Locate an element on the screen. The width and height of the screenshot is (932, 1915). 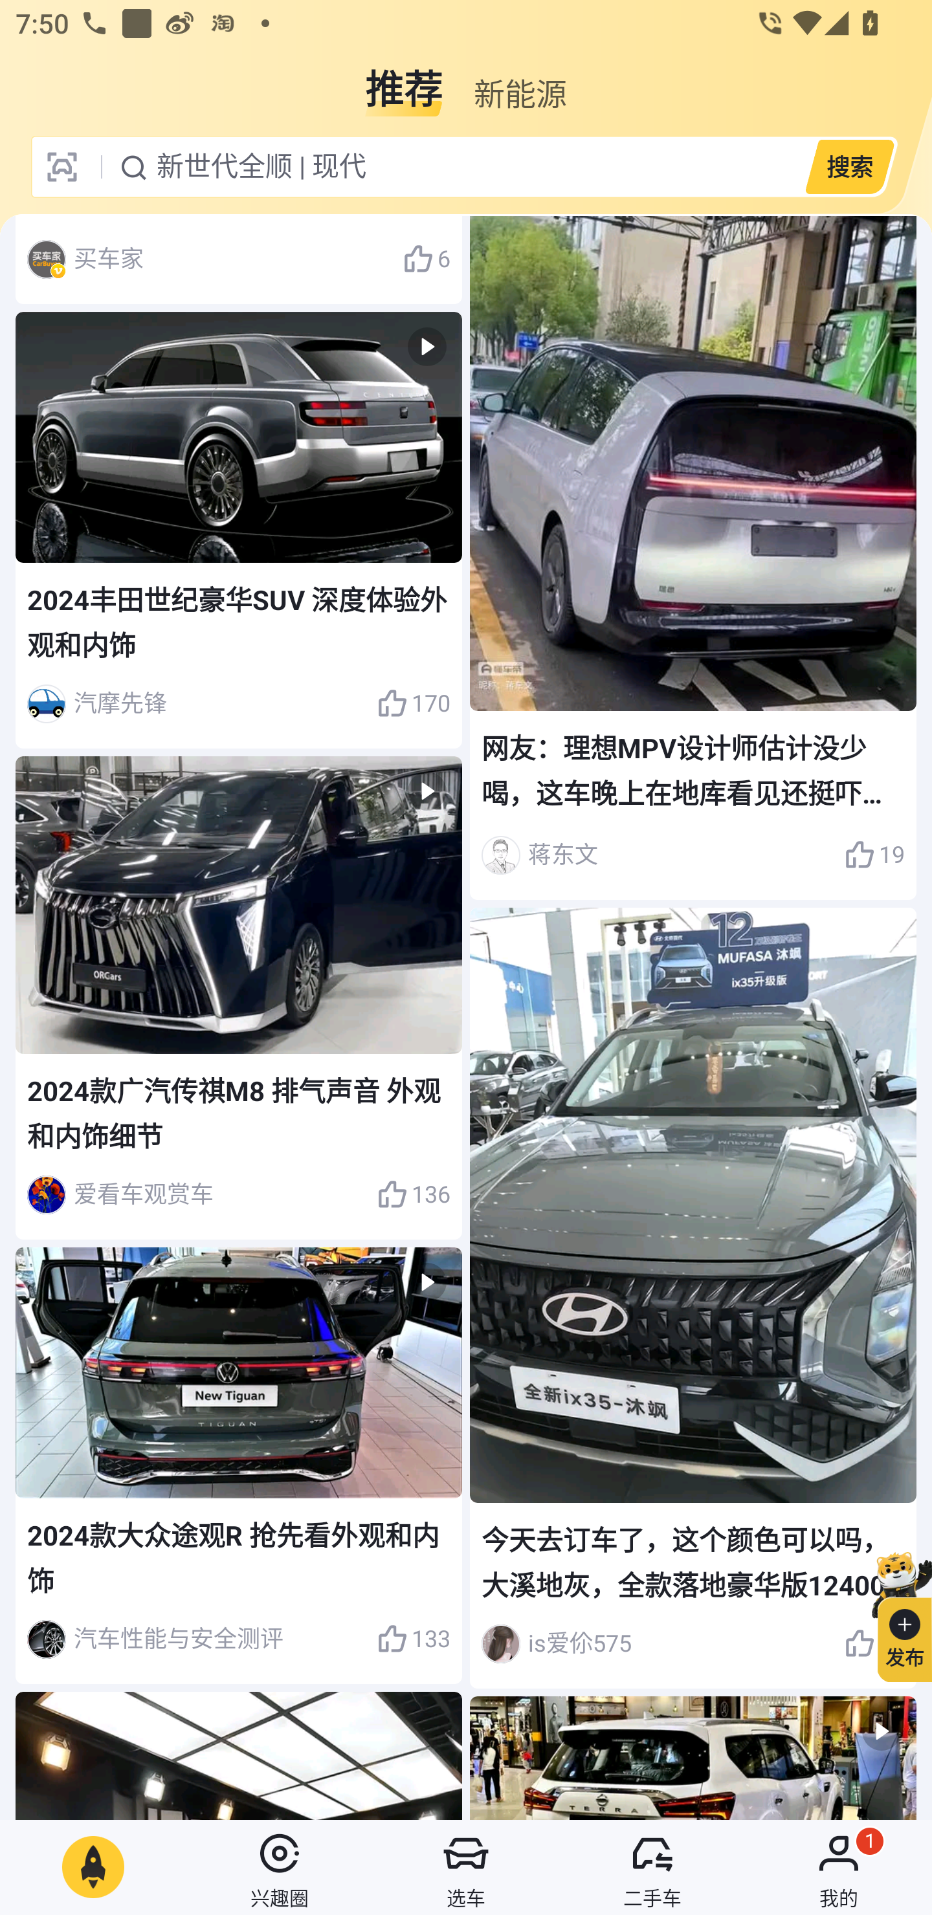
 2024款广汽传祺M8 排气声音 外观和内饰细节 爱看车观赏车 136 is located at coordinates (239, 998).